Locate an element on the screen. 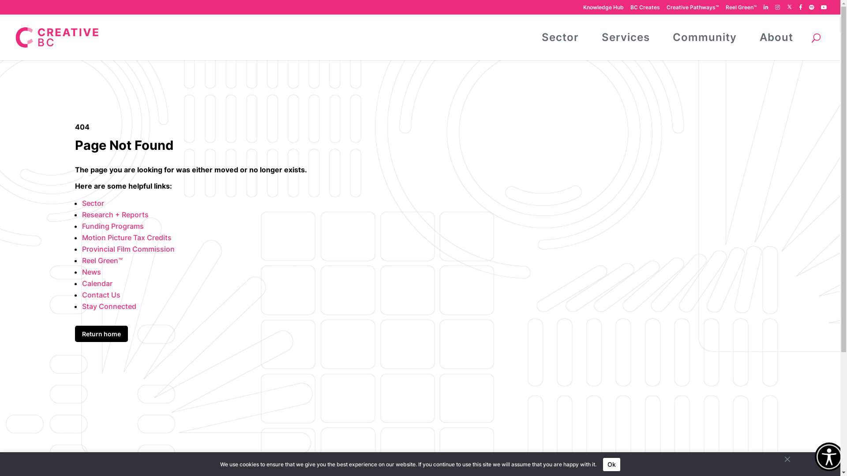 The width and height of the screenshot is (847, 476). Calendar is located at coordinates (97, 283).